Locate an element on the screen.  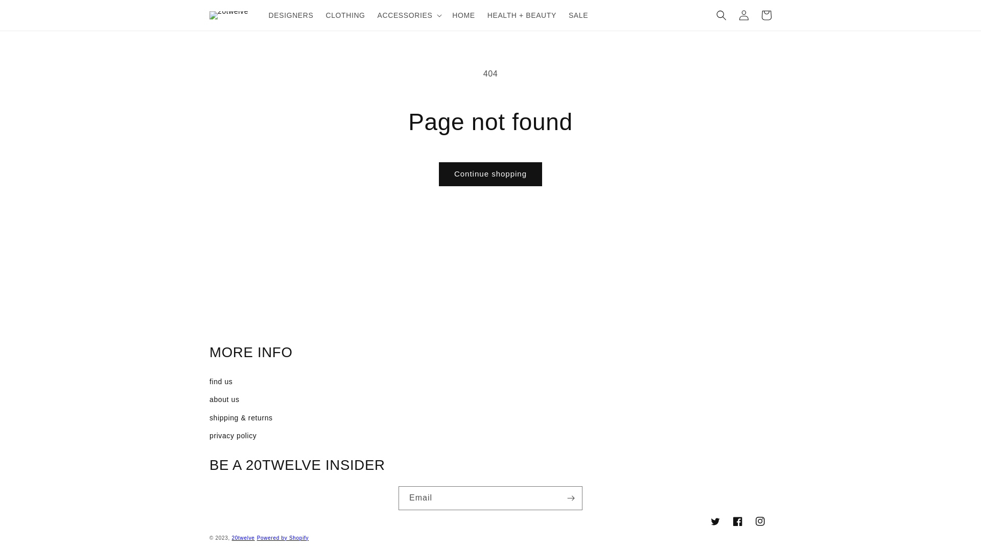
find us is located at coordinates (491, 382).